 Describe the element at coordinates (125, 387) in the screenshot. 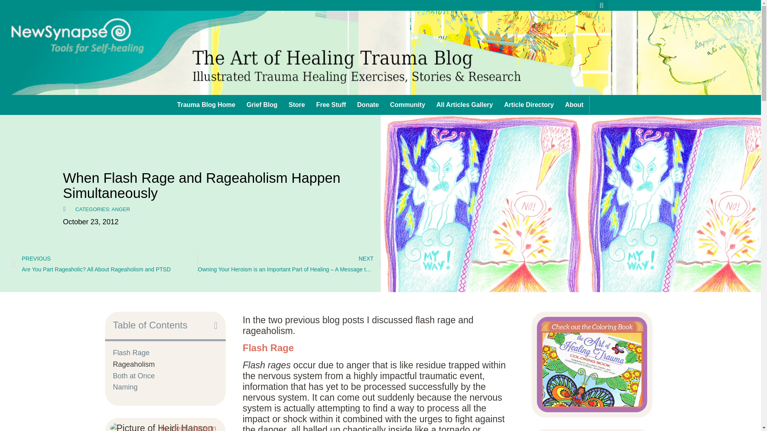

I see `Naming` at that location.